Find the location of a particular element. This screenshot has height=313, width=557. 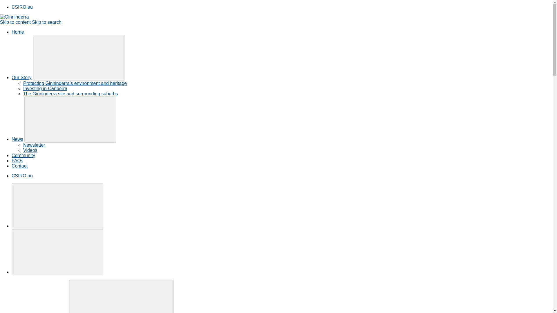

Investing in Canberra is located at coordinates (45, 89).